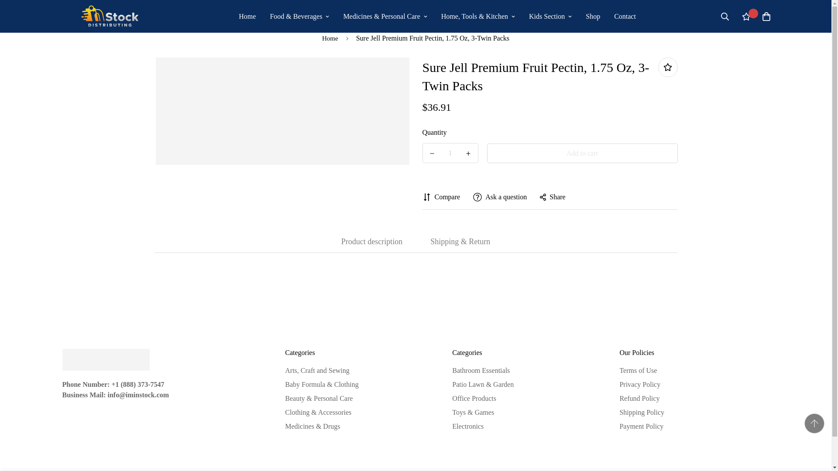  What do you see at coordinates (550, 17) in the screenshot?
I see `Kids Section` at bounding box center [550, 17].